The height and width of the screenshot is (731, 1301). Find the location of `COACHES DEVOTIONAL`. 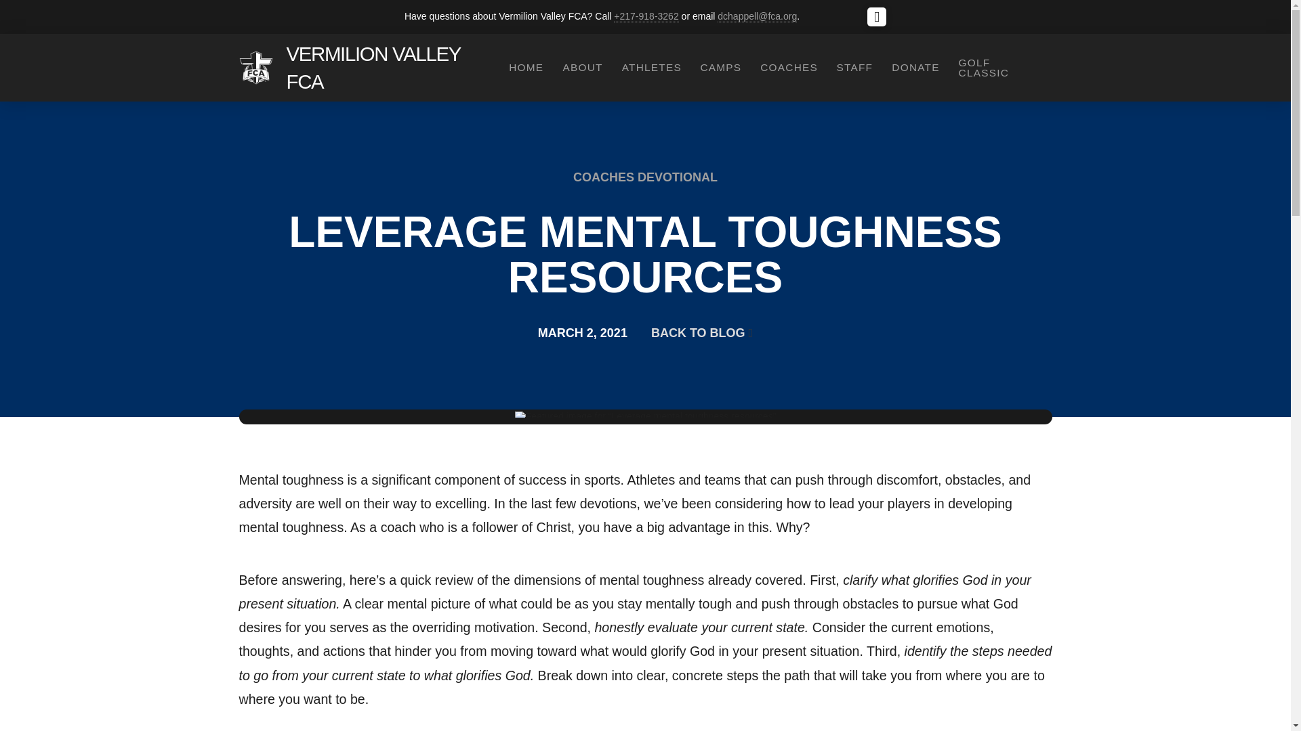

COACHES DEVOTIONAL is located at coordinates (645, 177).